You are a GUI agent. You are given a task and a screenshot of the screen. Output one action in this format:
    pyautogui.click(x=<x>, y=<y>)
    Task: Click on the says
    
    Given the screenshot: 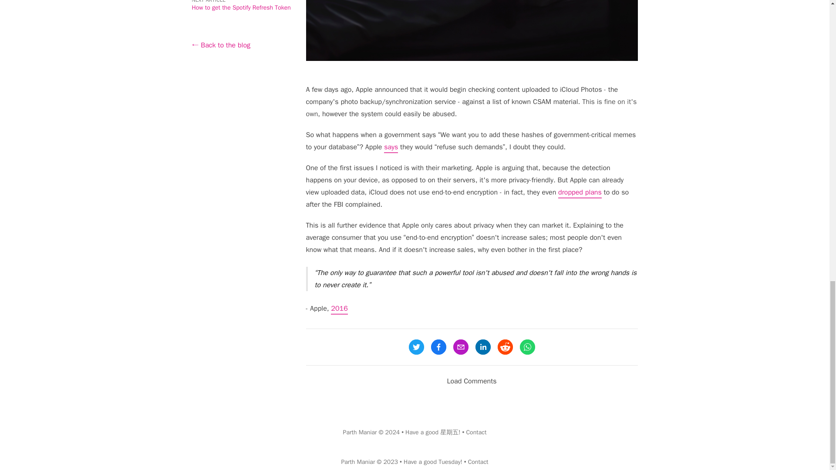 What is the action you would take?
    pyautogui.click(x=391, y=148)
    